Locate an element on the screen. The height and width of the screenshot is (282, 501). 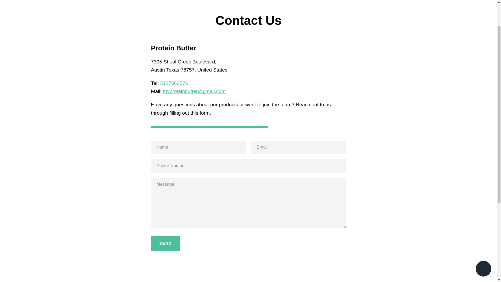
Meta Pay is located at coordinates (352, 224).